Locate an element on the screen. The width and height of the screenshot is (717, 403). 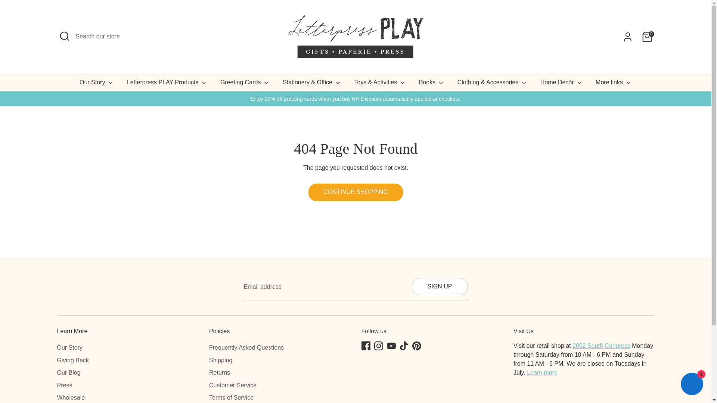
Visit Us is located at coordinates (542, 372).